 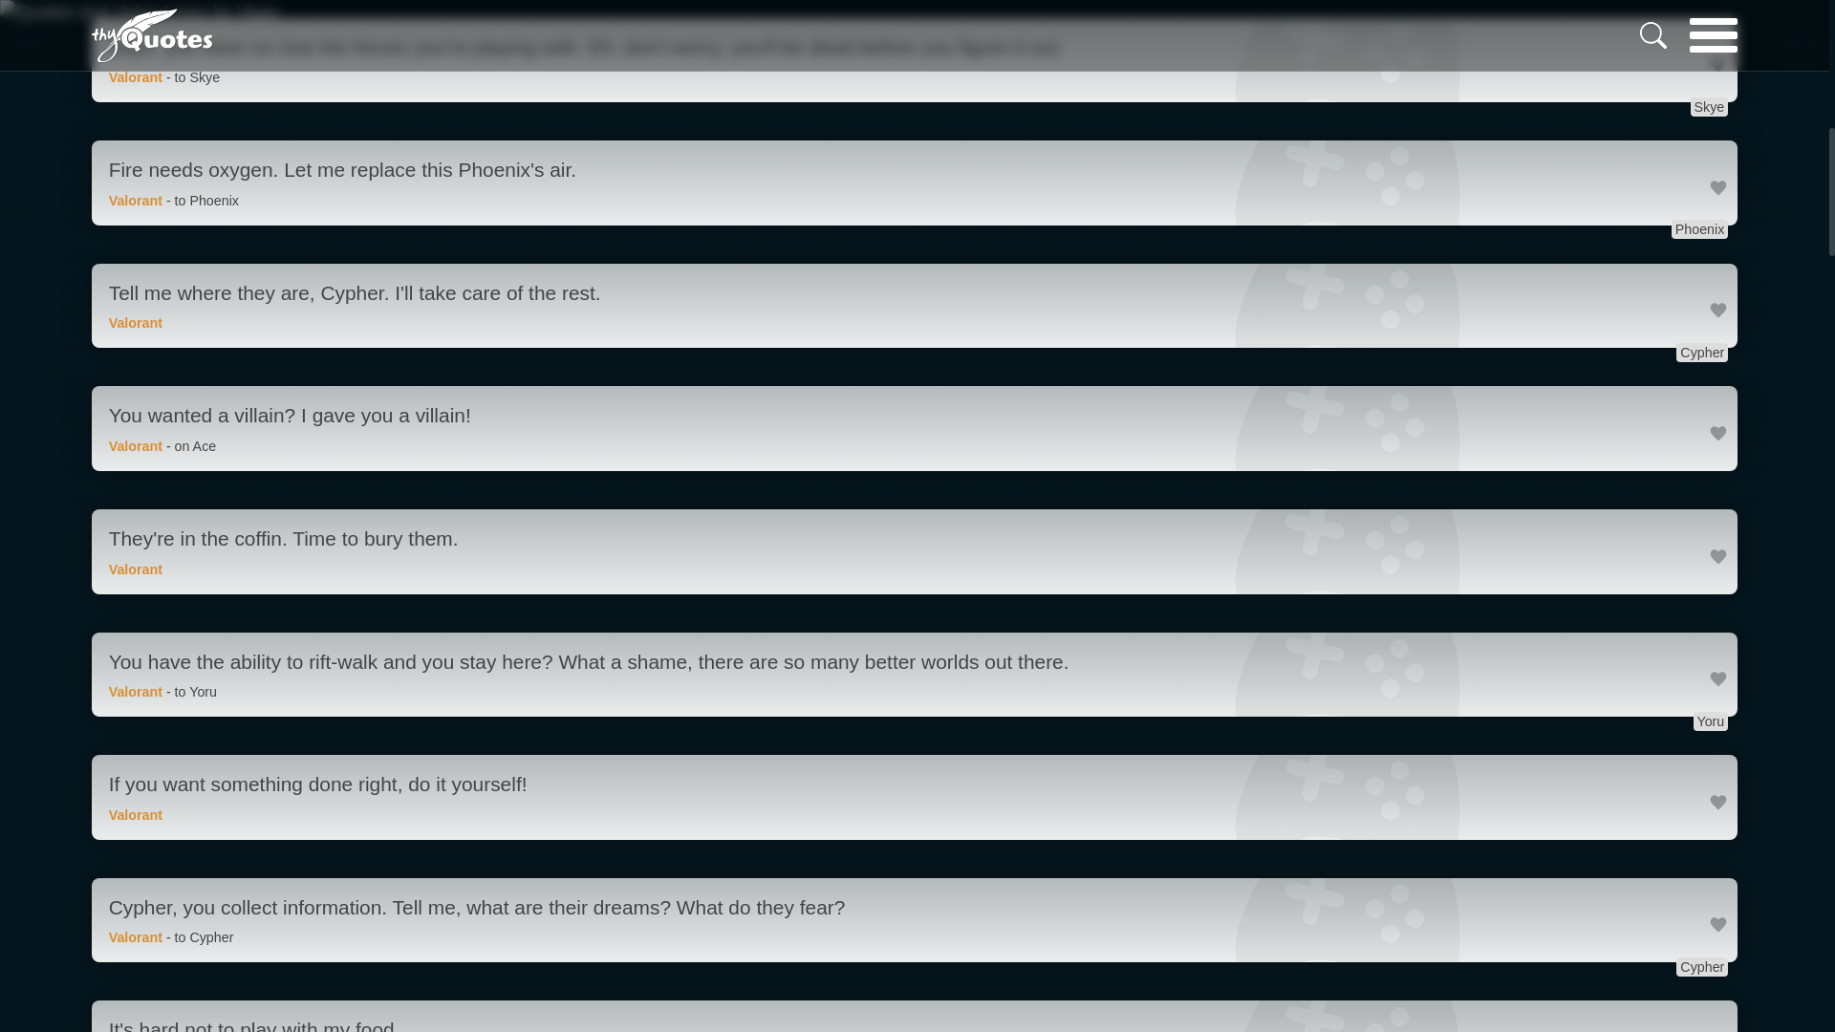 What do you see at coordinates (136, 569) in the screenshot?
I see `Valorant` at bounding box center [136, 569].